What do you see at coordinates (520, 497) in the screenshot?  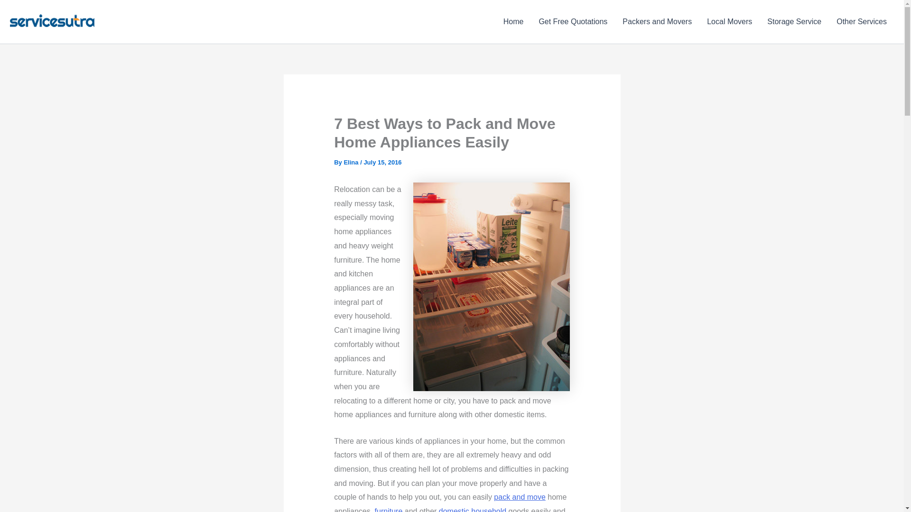 I see `pack and move` at bounding box center [520, 497].